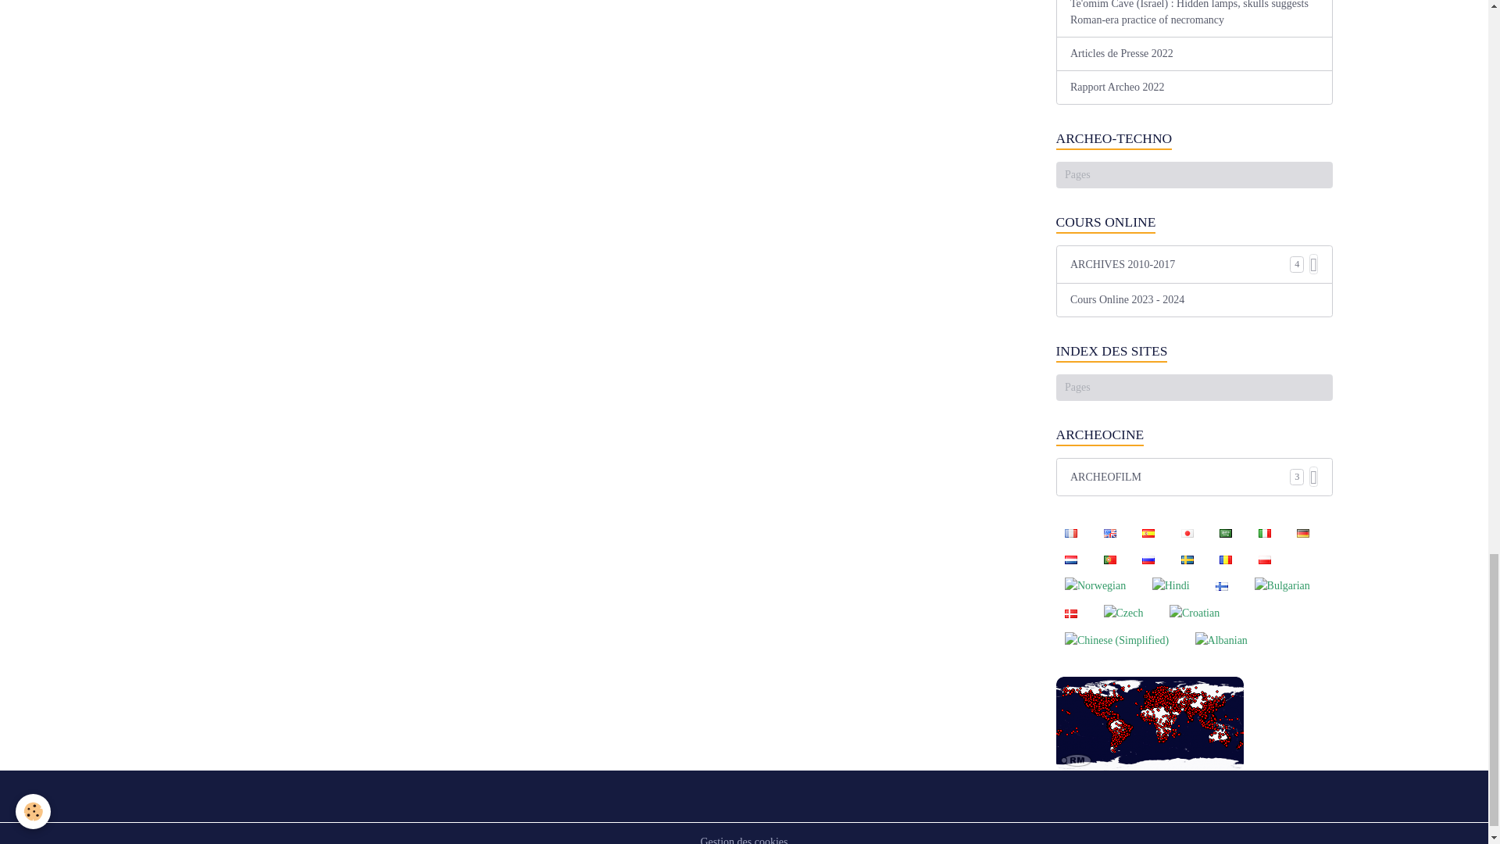  Describe the element at coordinates (1222, 585) in the screenshot. I see `Finnish` at that location.